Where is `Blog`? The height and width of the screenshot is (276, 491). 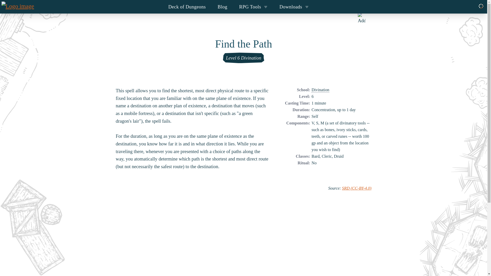
Blog is located at coordinates (222, 7).